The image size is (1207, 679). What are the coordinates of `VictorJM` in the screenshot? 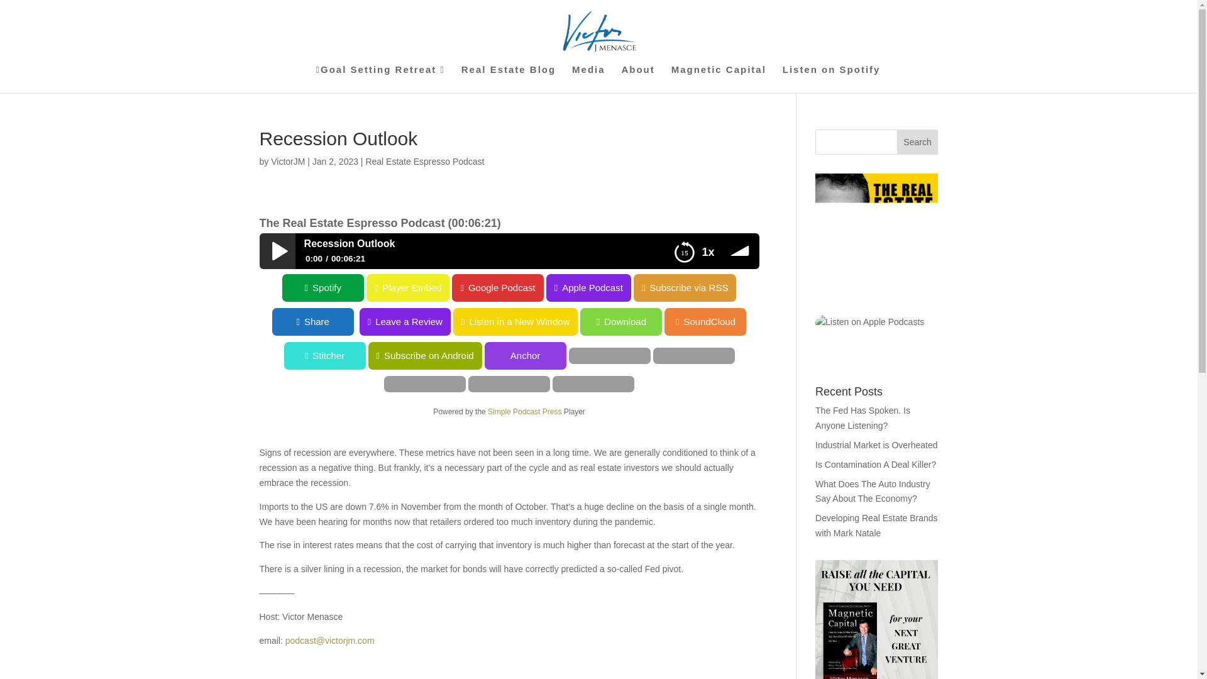 It's located at (288, 161).